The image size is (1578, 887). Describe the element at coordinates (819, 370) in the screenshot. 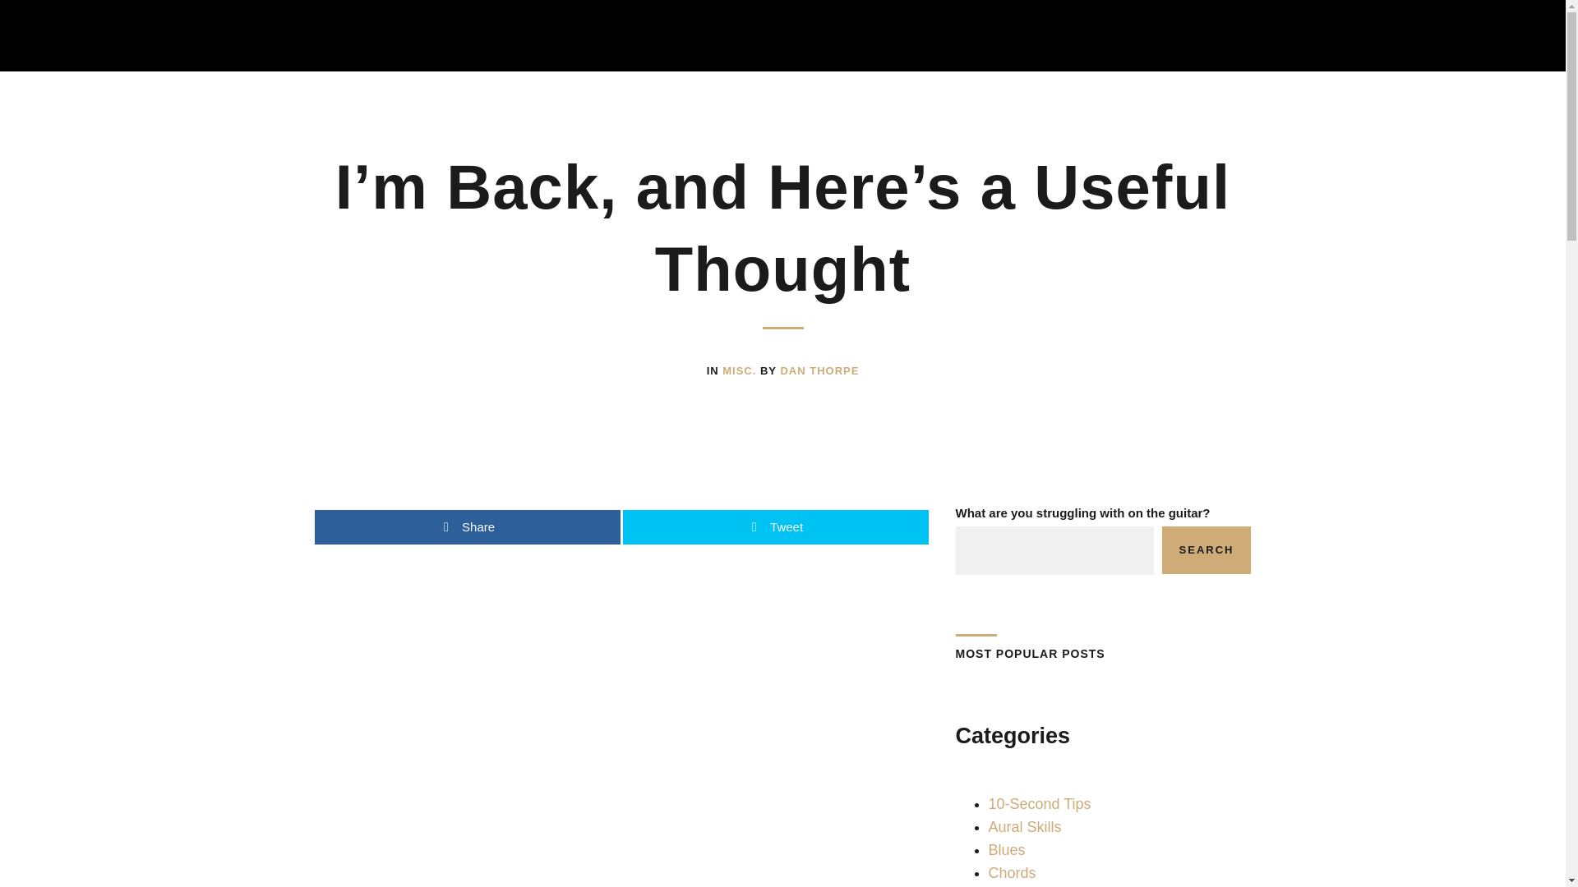

I see `Dan Thorpe` at that location.